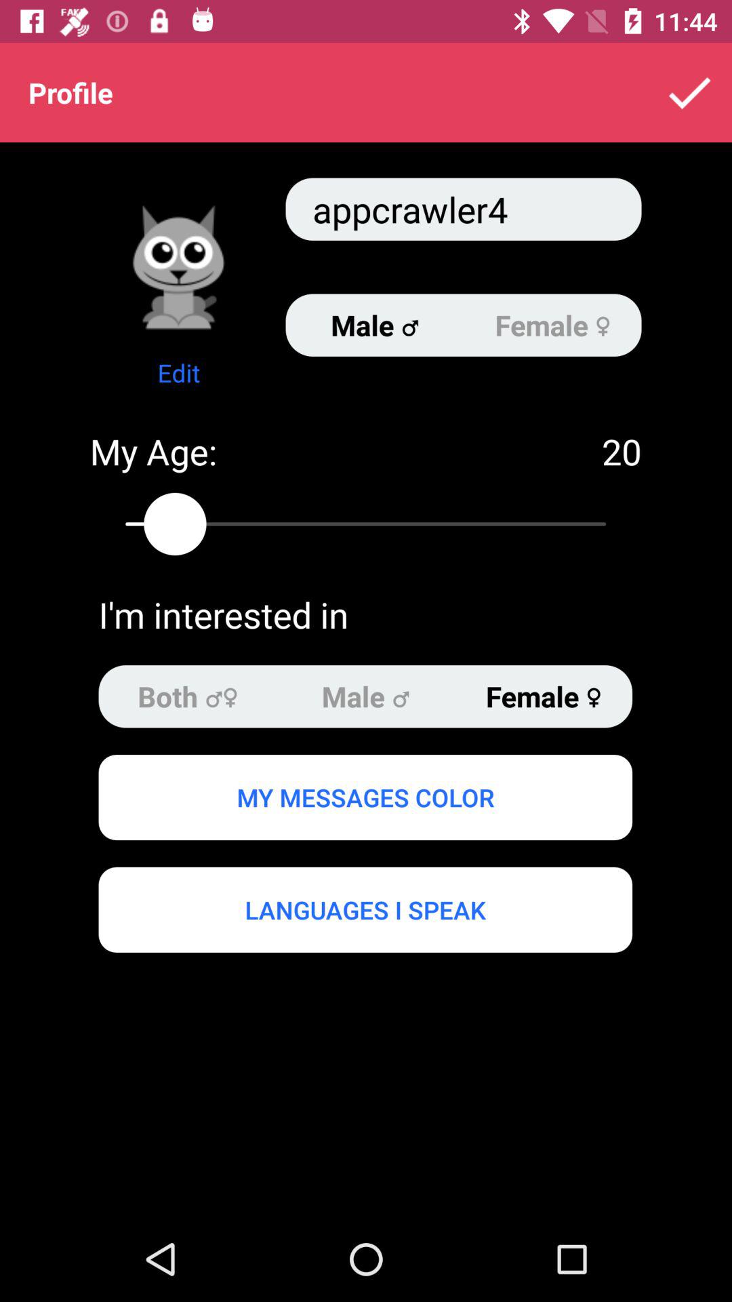  Describe the element at coordinates (179, 267) in the screenshot. I see `turn off the icon above edit item` at that location.